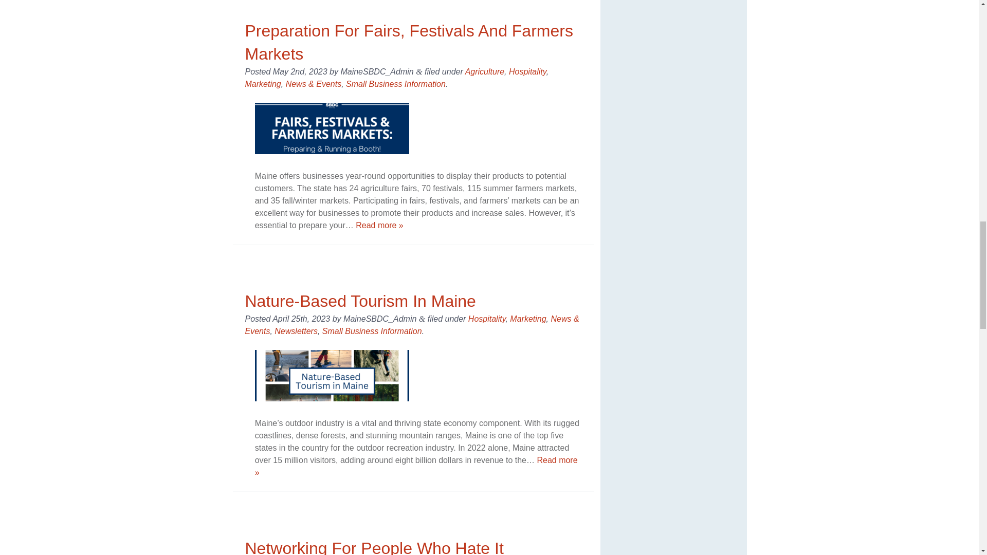 This screenshot has height=555, width=987. I want to click on Nature-Based Tourism In Maine, so click(360, 301).